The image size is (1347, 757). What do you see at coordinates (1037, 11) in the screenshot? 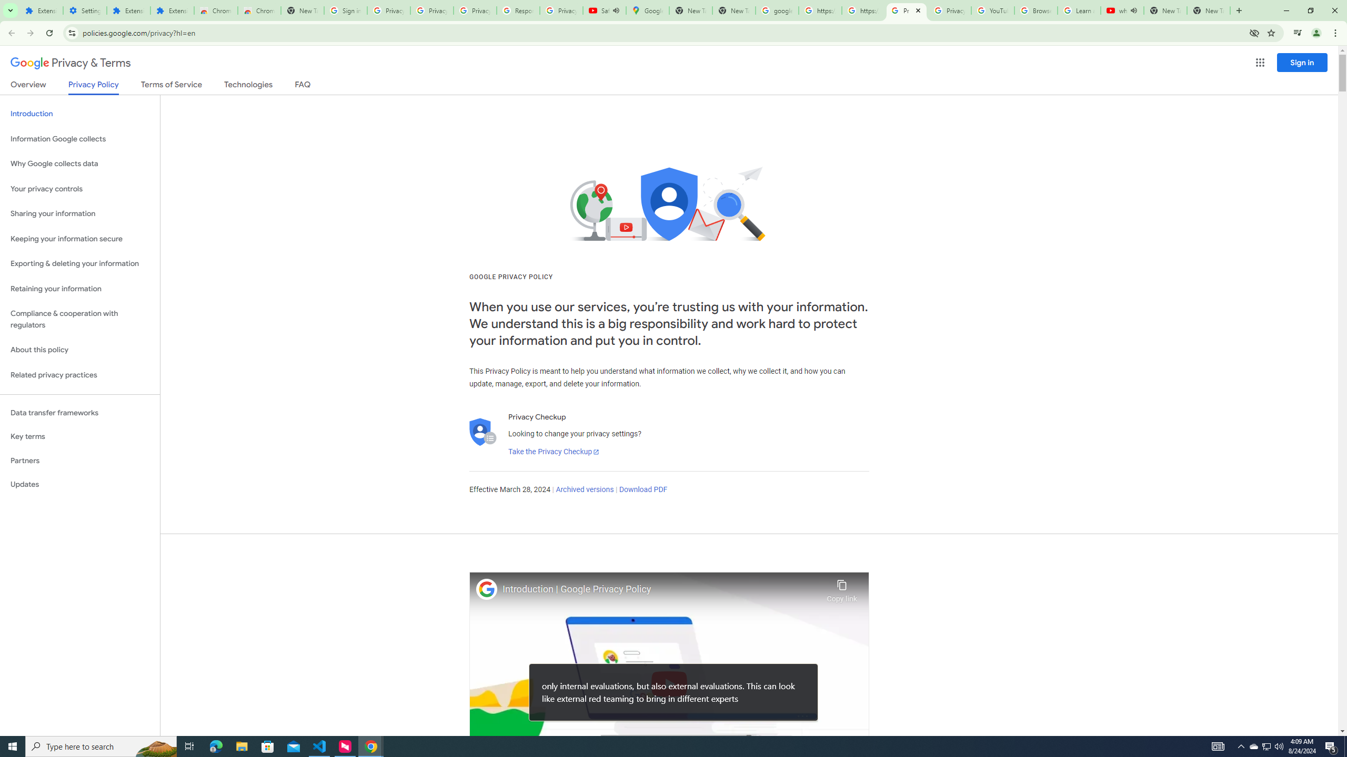
I see `Browse Chrome as a guest - Computer - Google Chrome Help` at bounding box center [1037, 11].